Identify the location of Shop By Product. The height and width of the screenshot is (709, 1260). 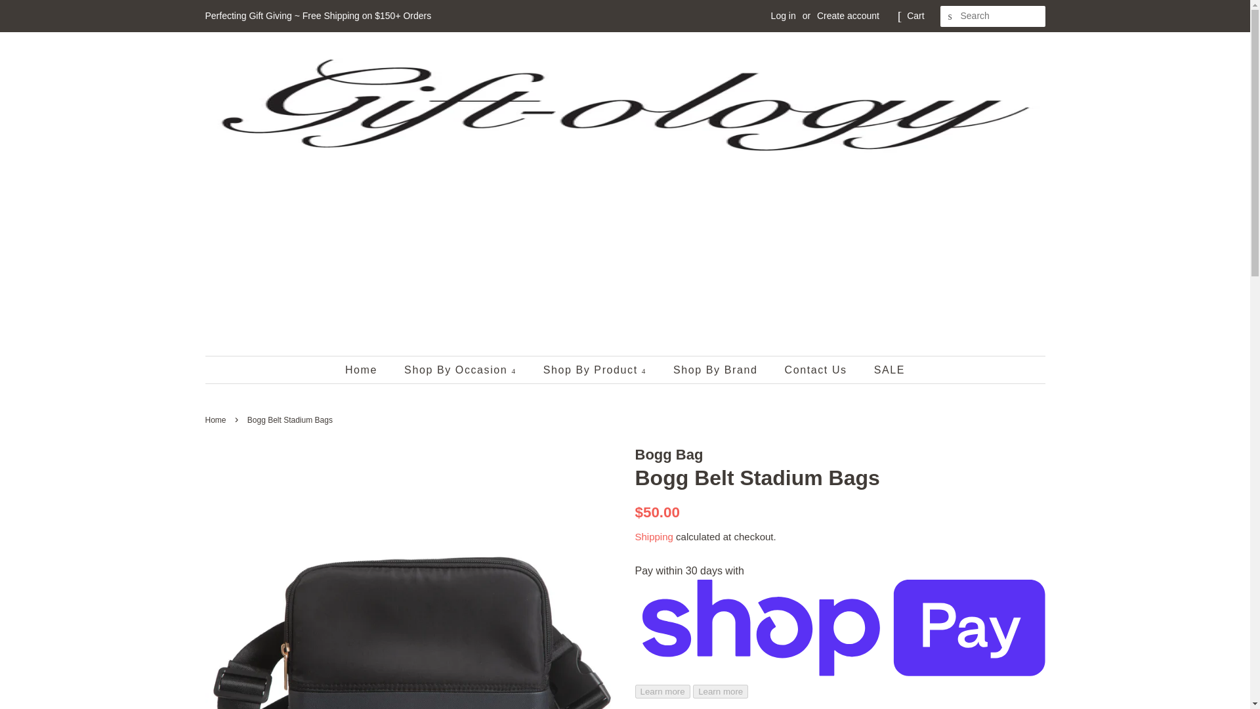
(596, 370).